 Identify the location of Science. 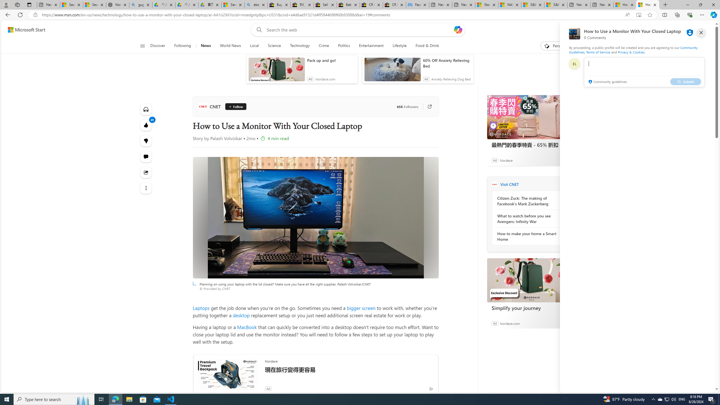
(274, 46).